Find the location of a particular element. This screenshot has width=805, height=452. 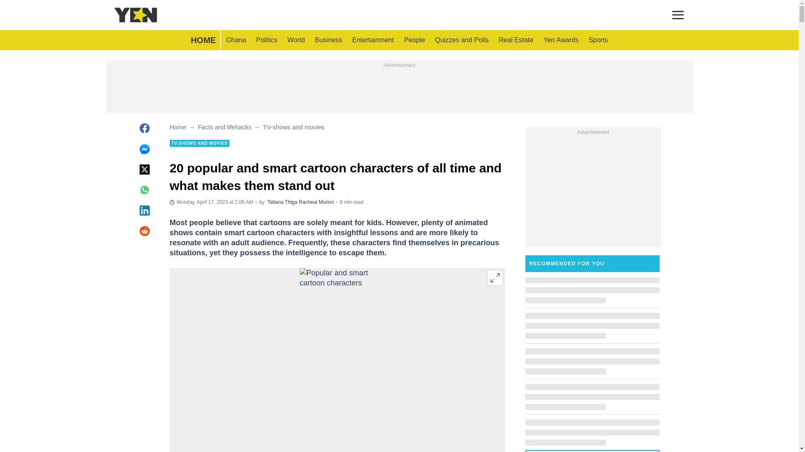

2023-04-17T02:06:00Z is located at coordinates (211, 202).